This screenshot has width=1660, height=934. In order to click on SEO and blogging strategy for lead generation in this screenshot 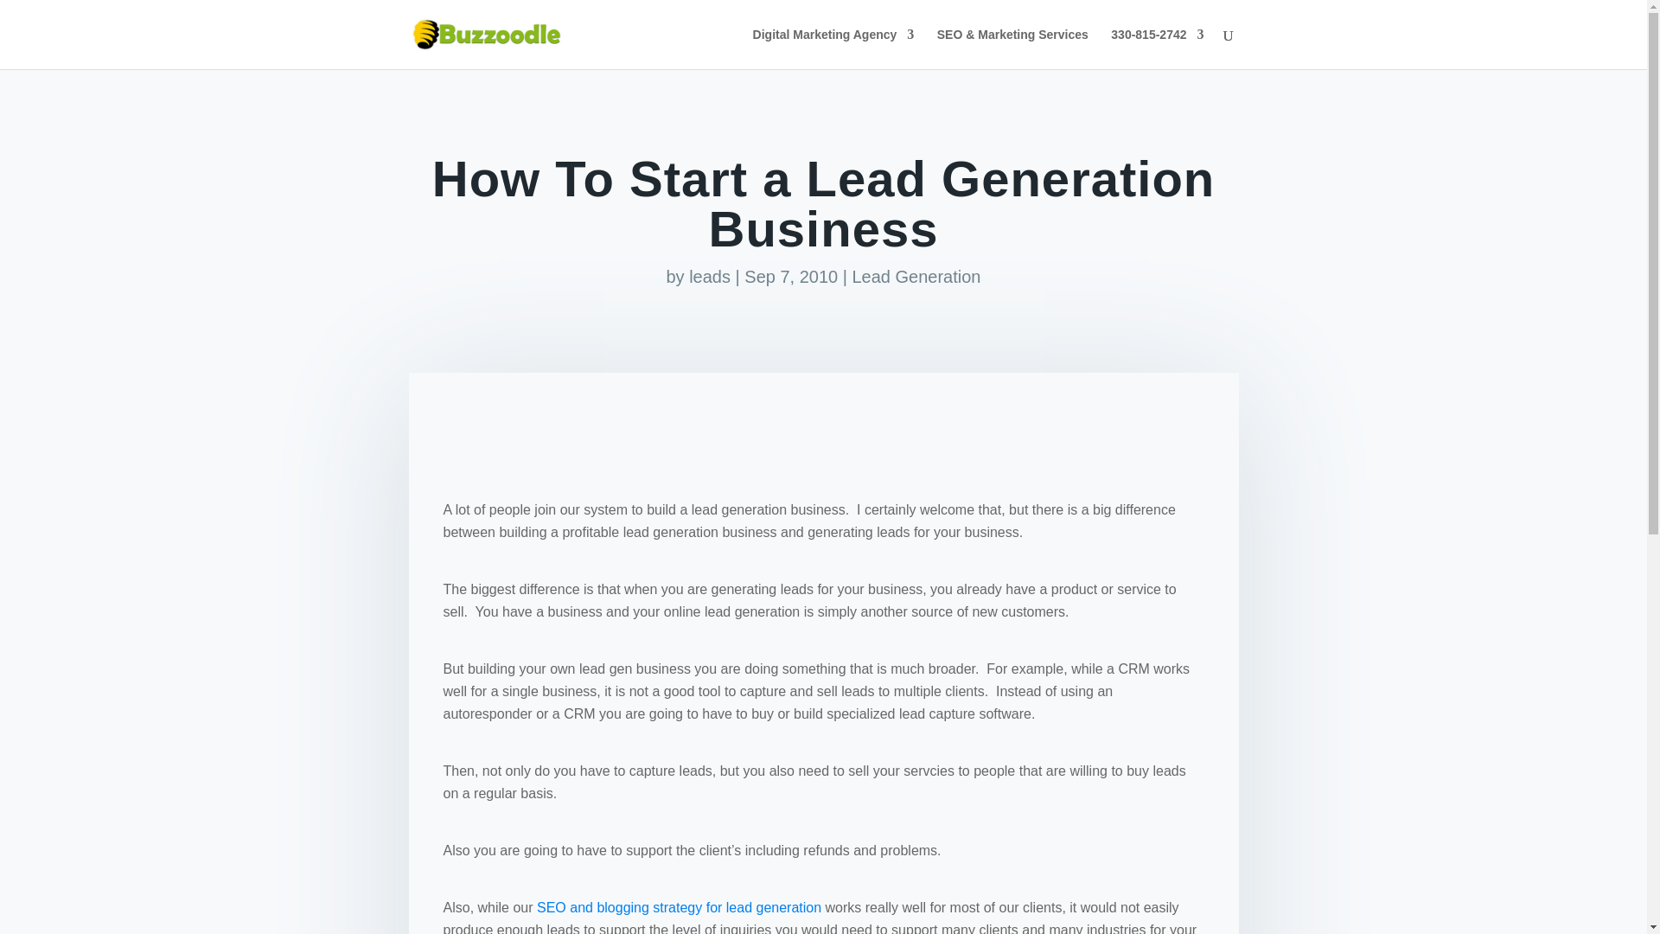, I will do `click(679, 908)`.